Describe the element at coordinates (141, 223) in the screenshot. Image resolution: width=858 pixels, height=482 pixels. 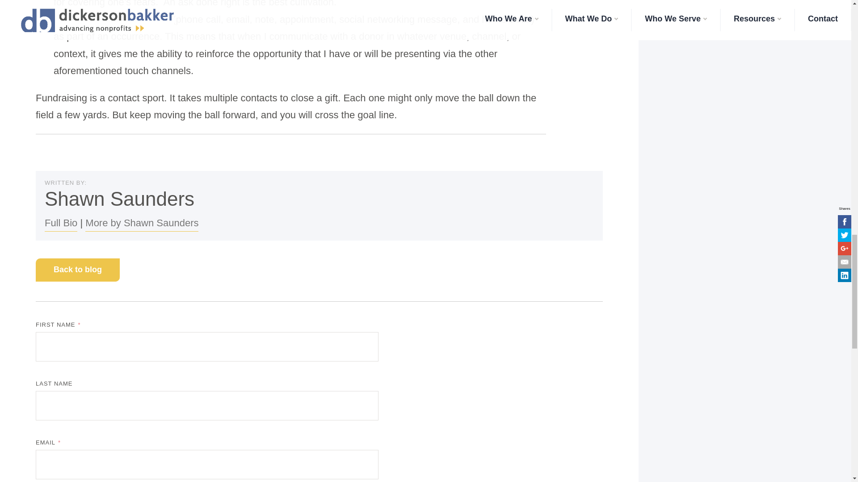
I see `More by Shawn Saunders` at that location.